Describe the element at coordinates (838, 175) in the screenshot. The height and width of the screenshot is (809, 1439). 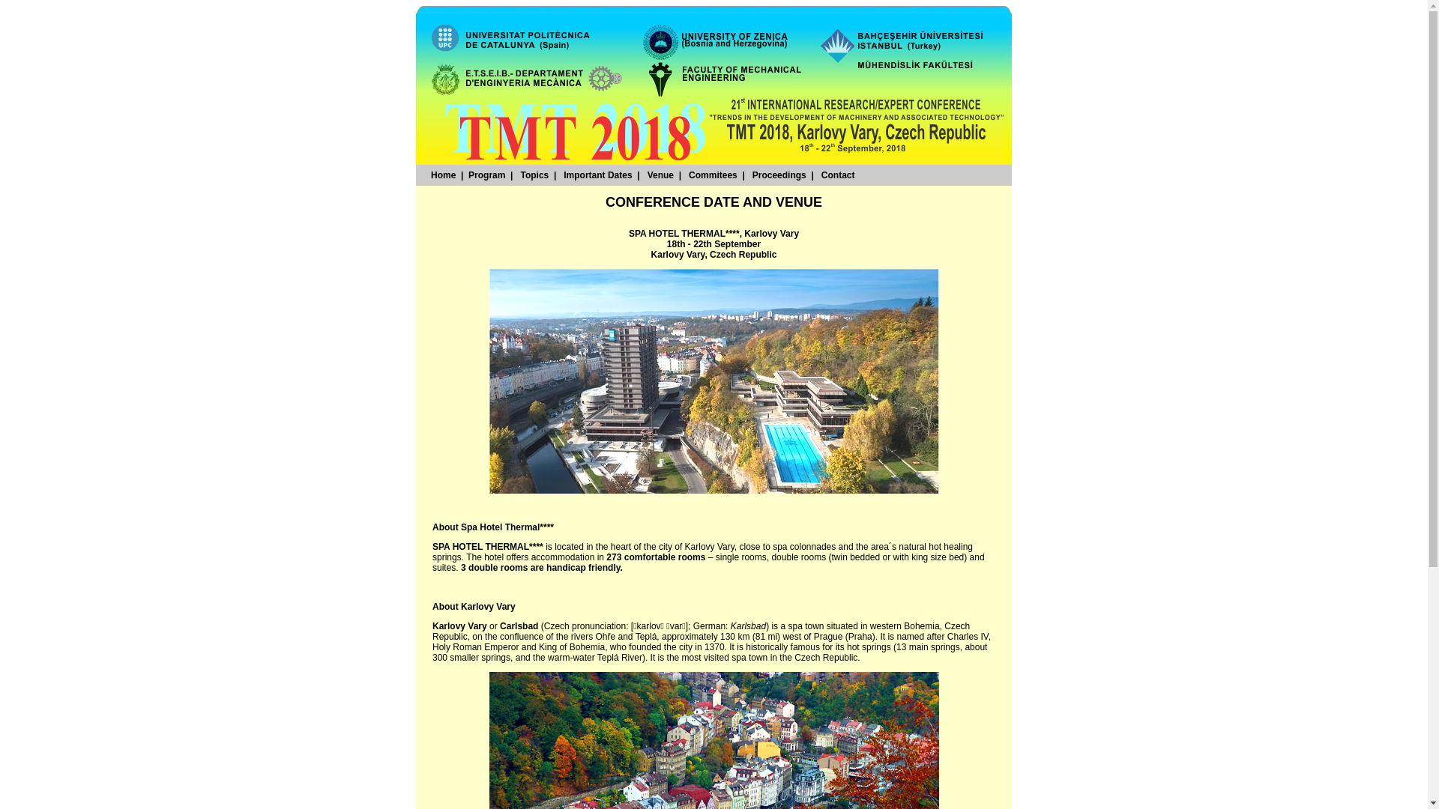
I see `Contact` at that location.